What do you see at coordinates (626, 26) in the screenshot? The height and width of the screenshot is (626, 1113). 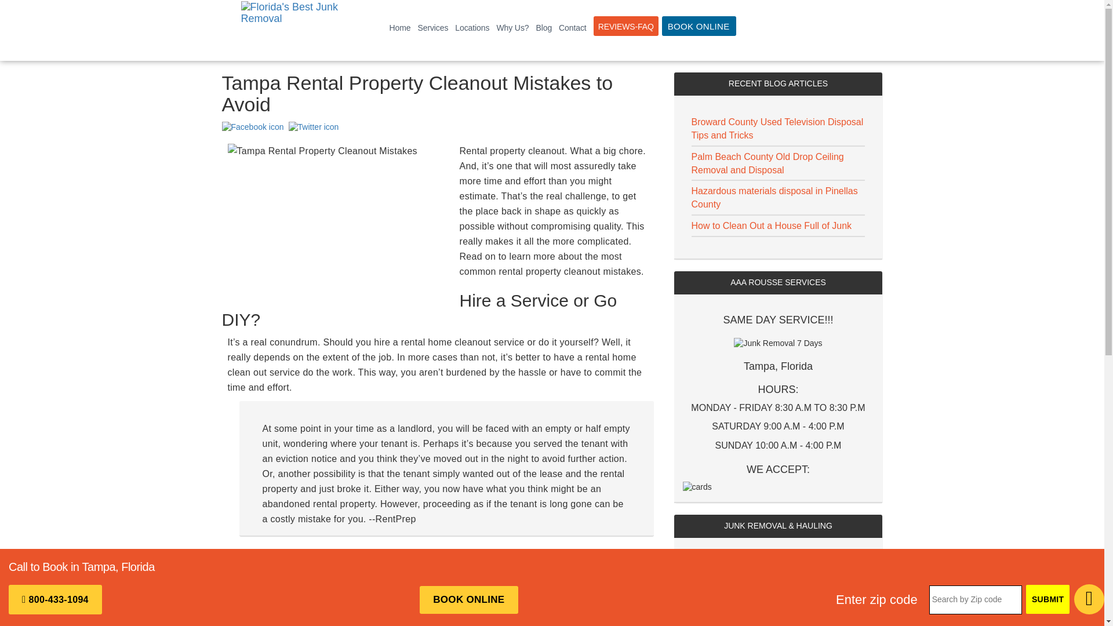 I see `REVIEWS-FAQ` at bounding box center [626, 26].